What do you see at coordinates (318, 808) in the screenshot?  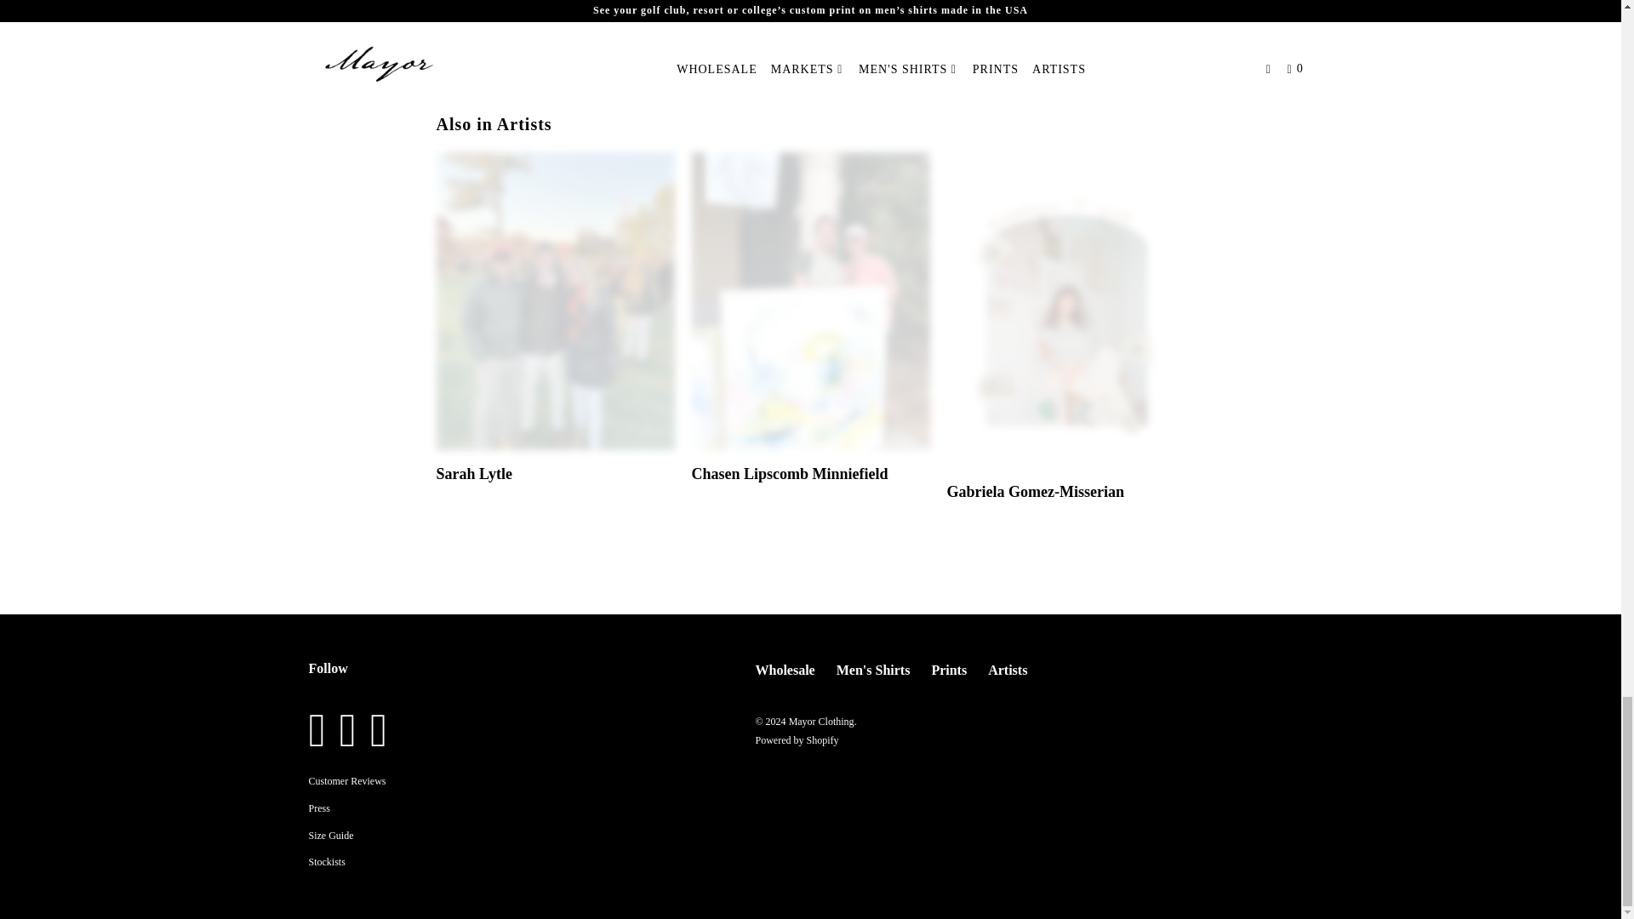 I see `Press` at bounding box center [318, 808].